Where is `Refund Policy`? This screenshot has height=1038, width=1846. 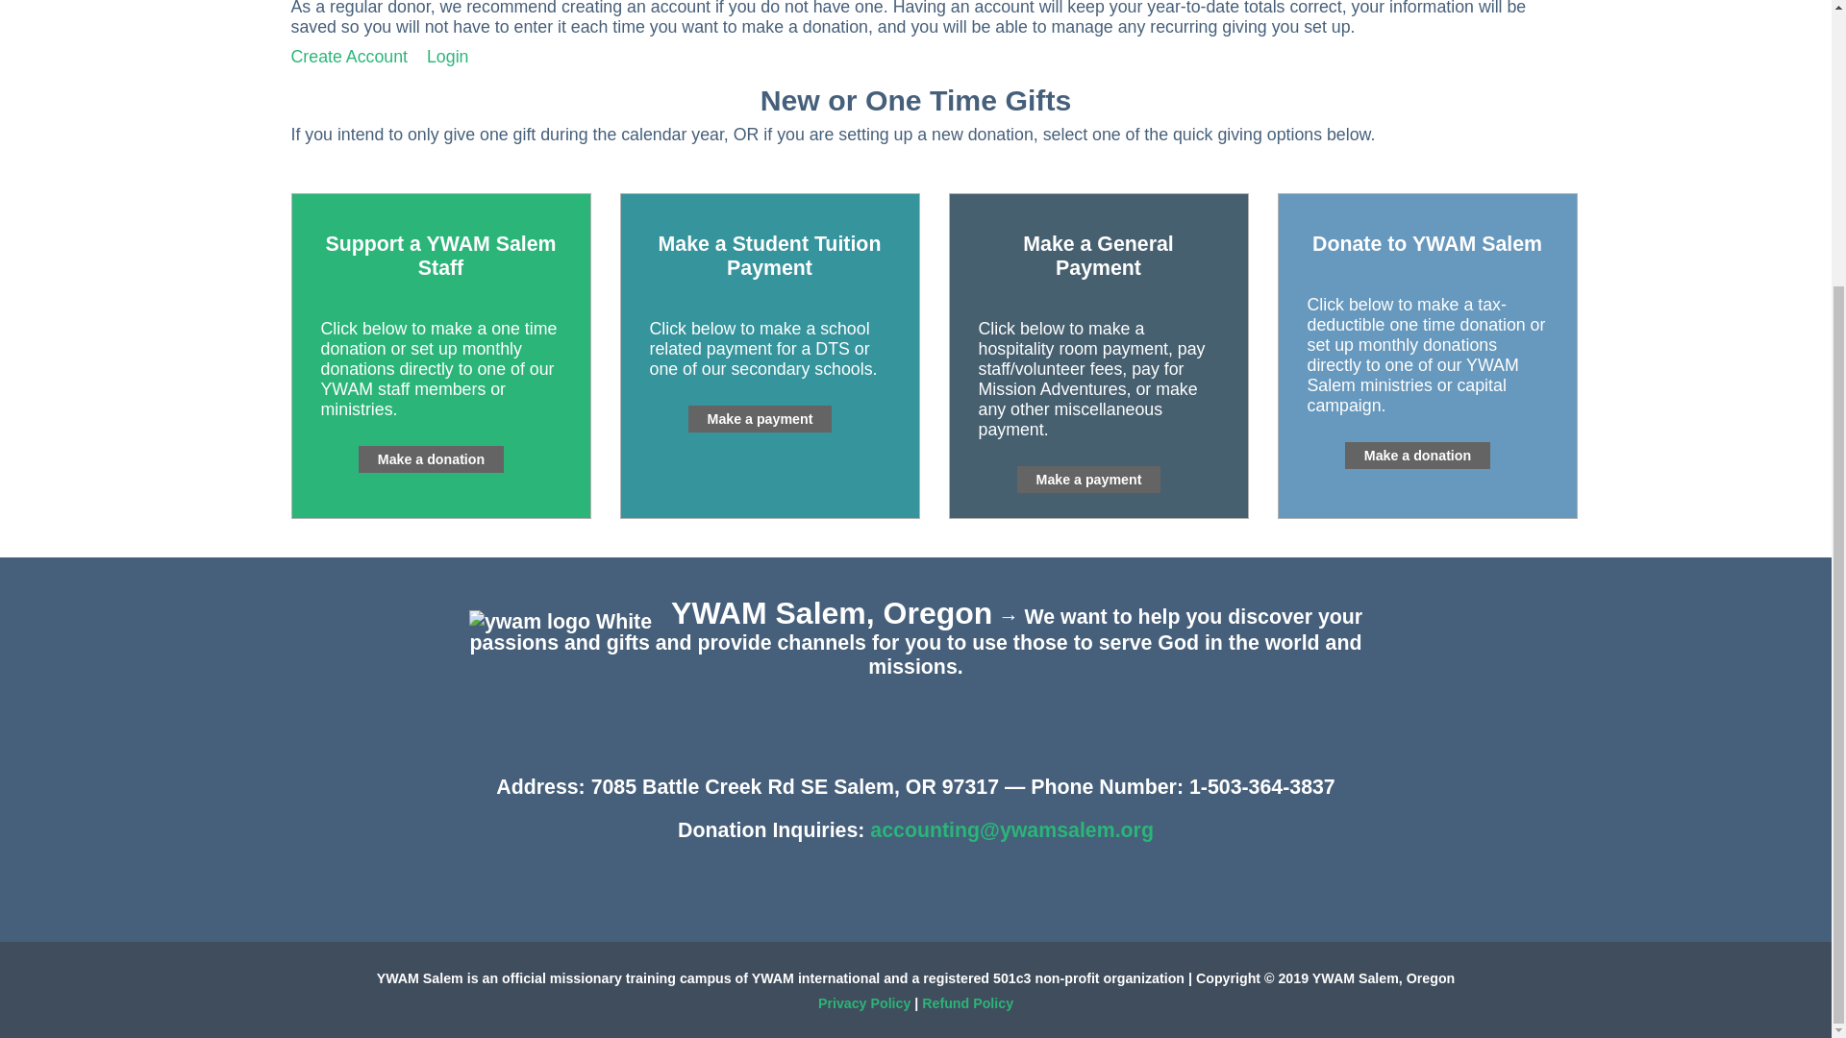
Refund Policy is located at coordinates (967, 1002).